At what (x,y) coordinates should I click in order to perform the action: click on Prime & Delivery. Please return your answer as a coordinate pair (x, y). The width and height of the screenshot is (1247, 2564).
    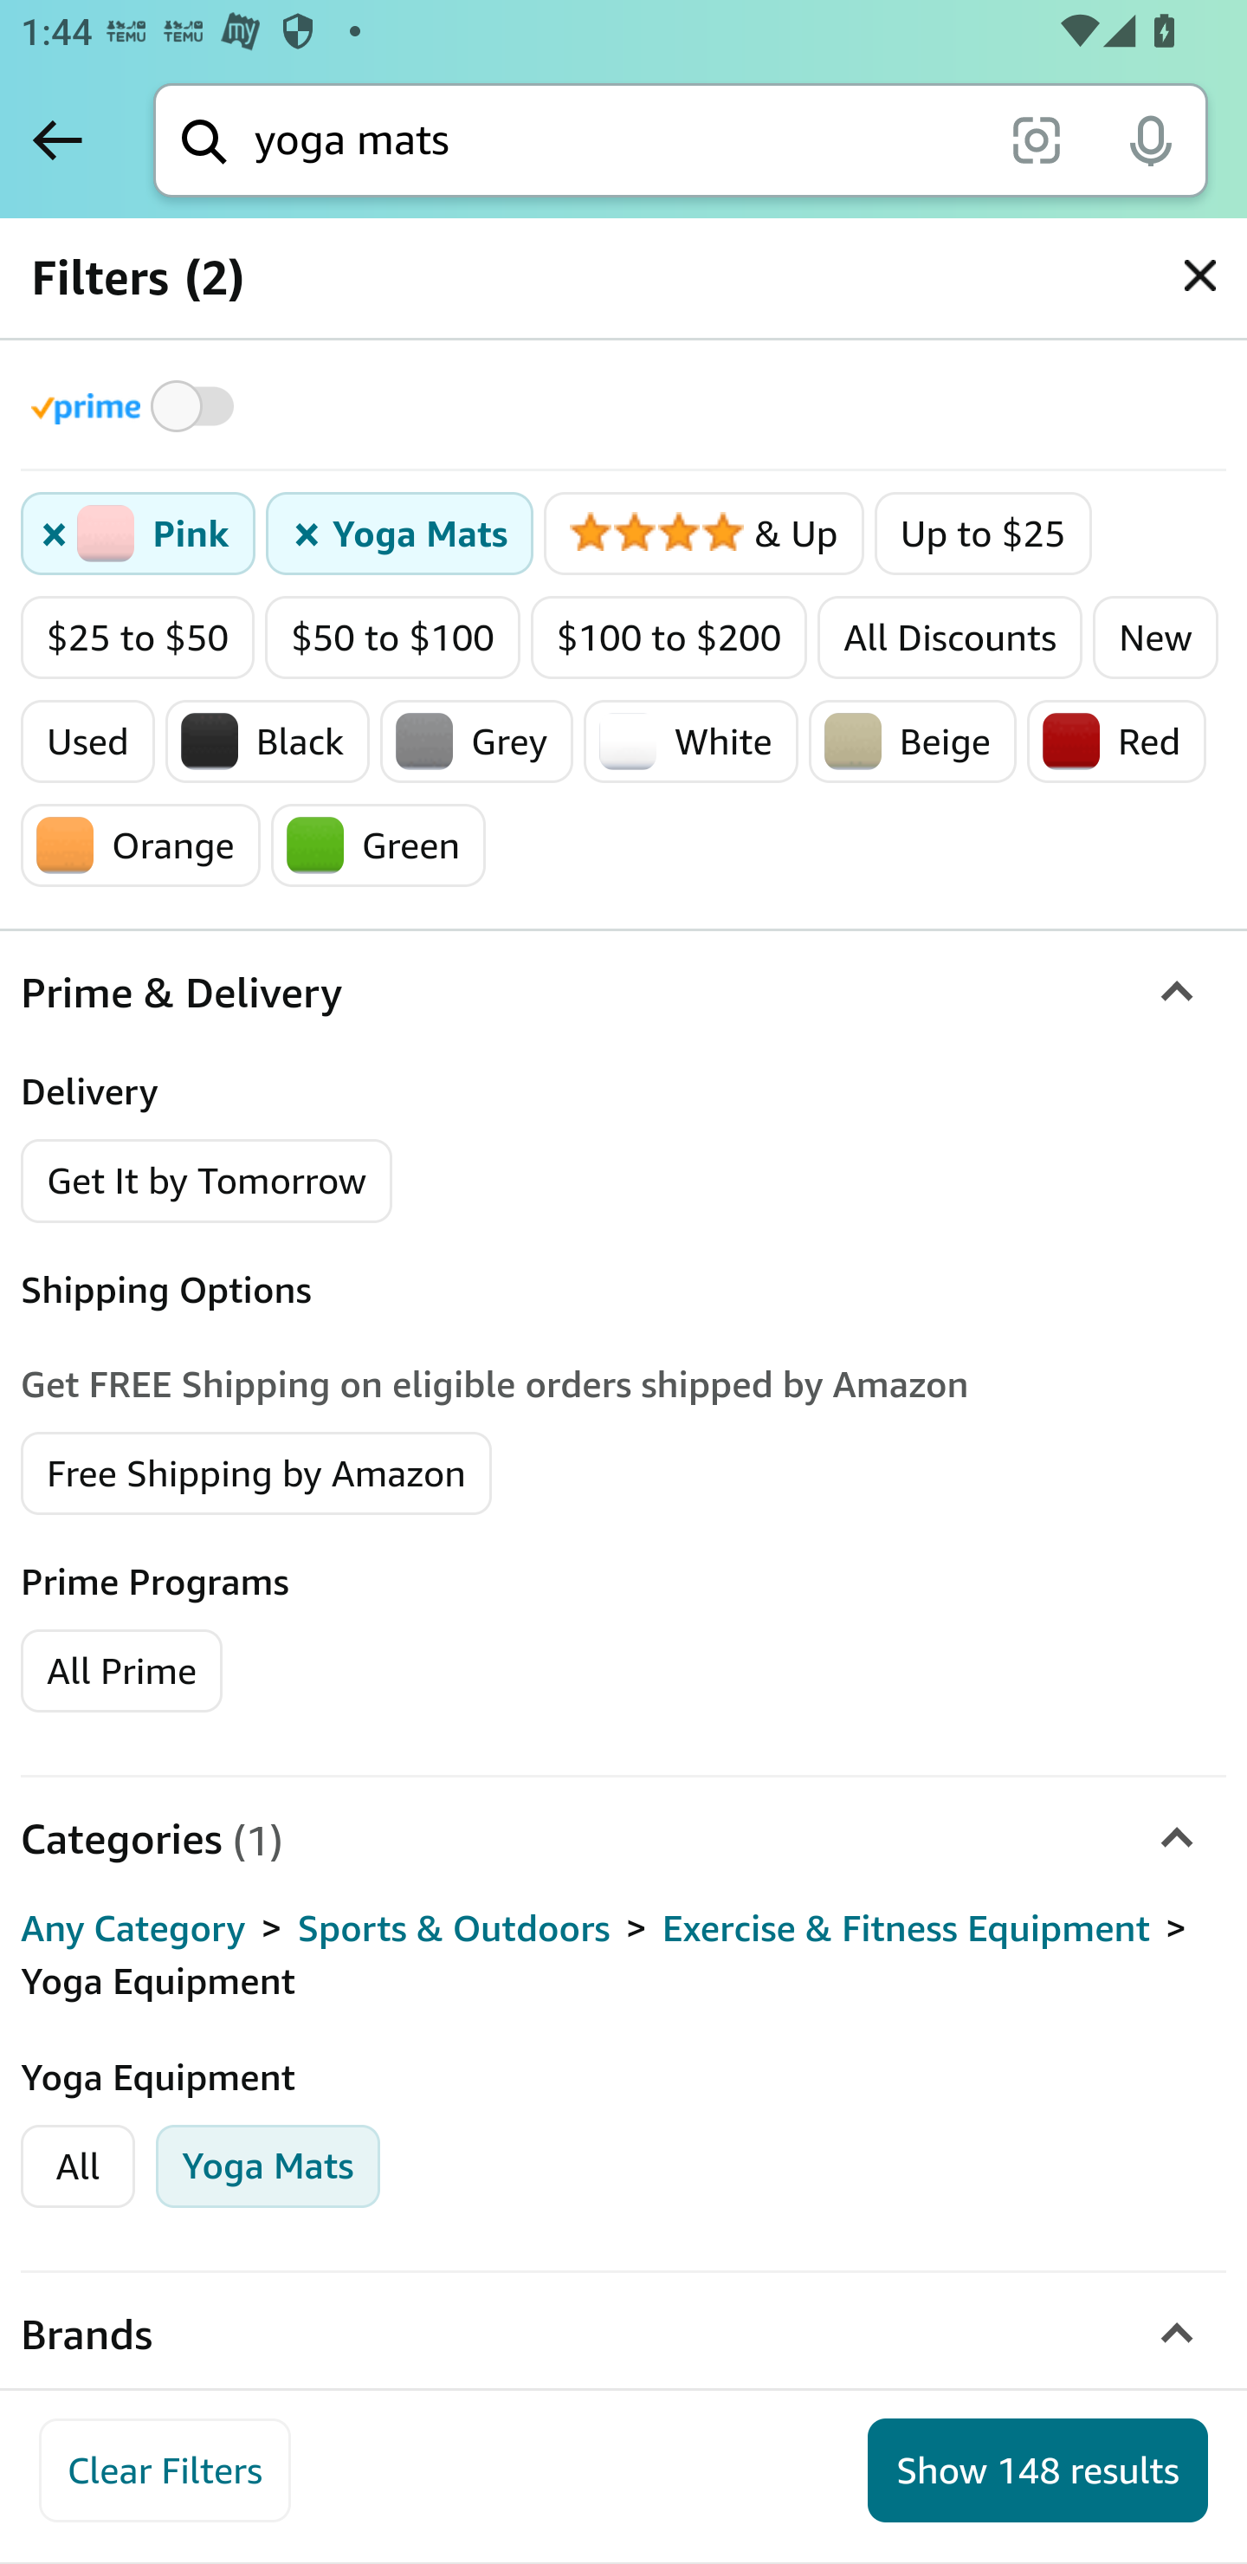
    Looking at the image, I should click on (623, 993).